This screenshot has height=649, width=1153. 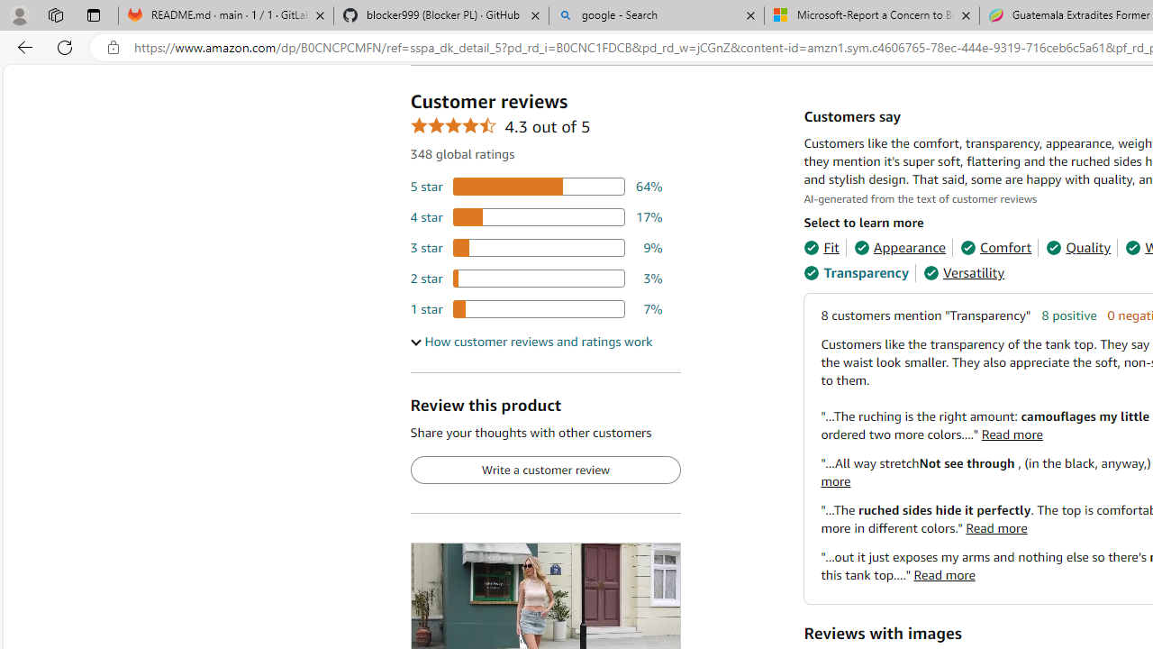 I want to click on Write a customer review, so click(x=545, y=471).